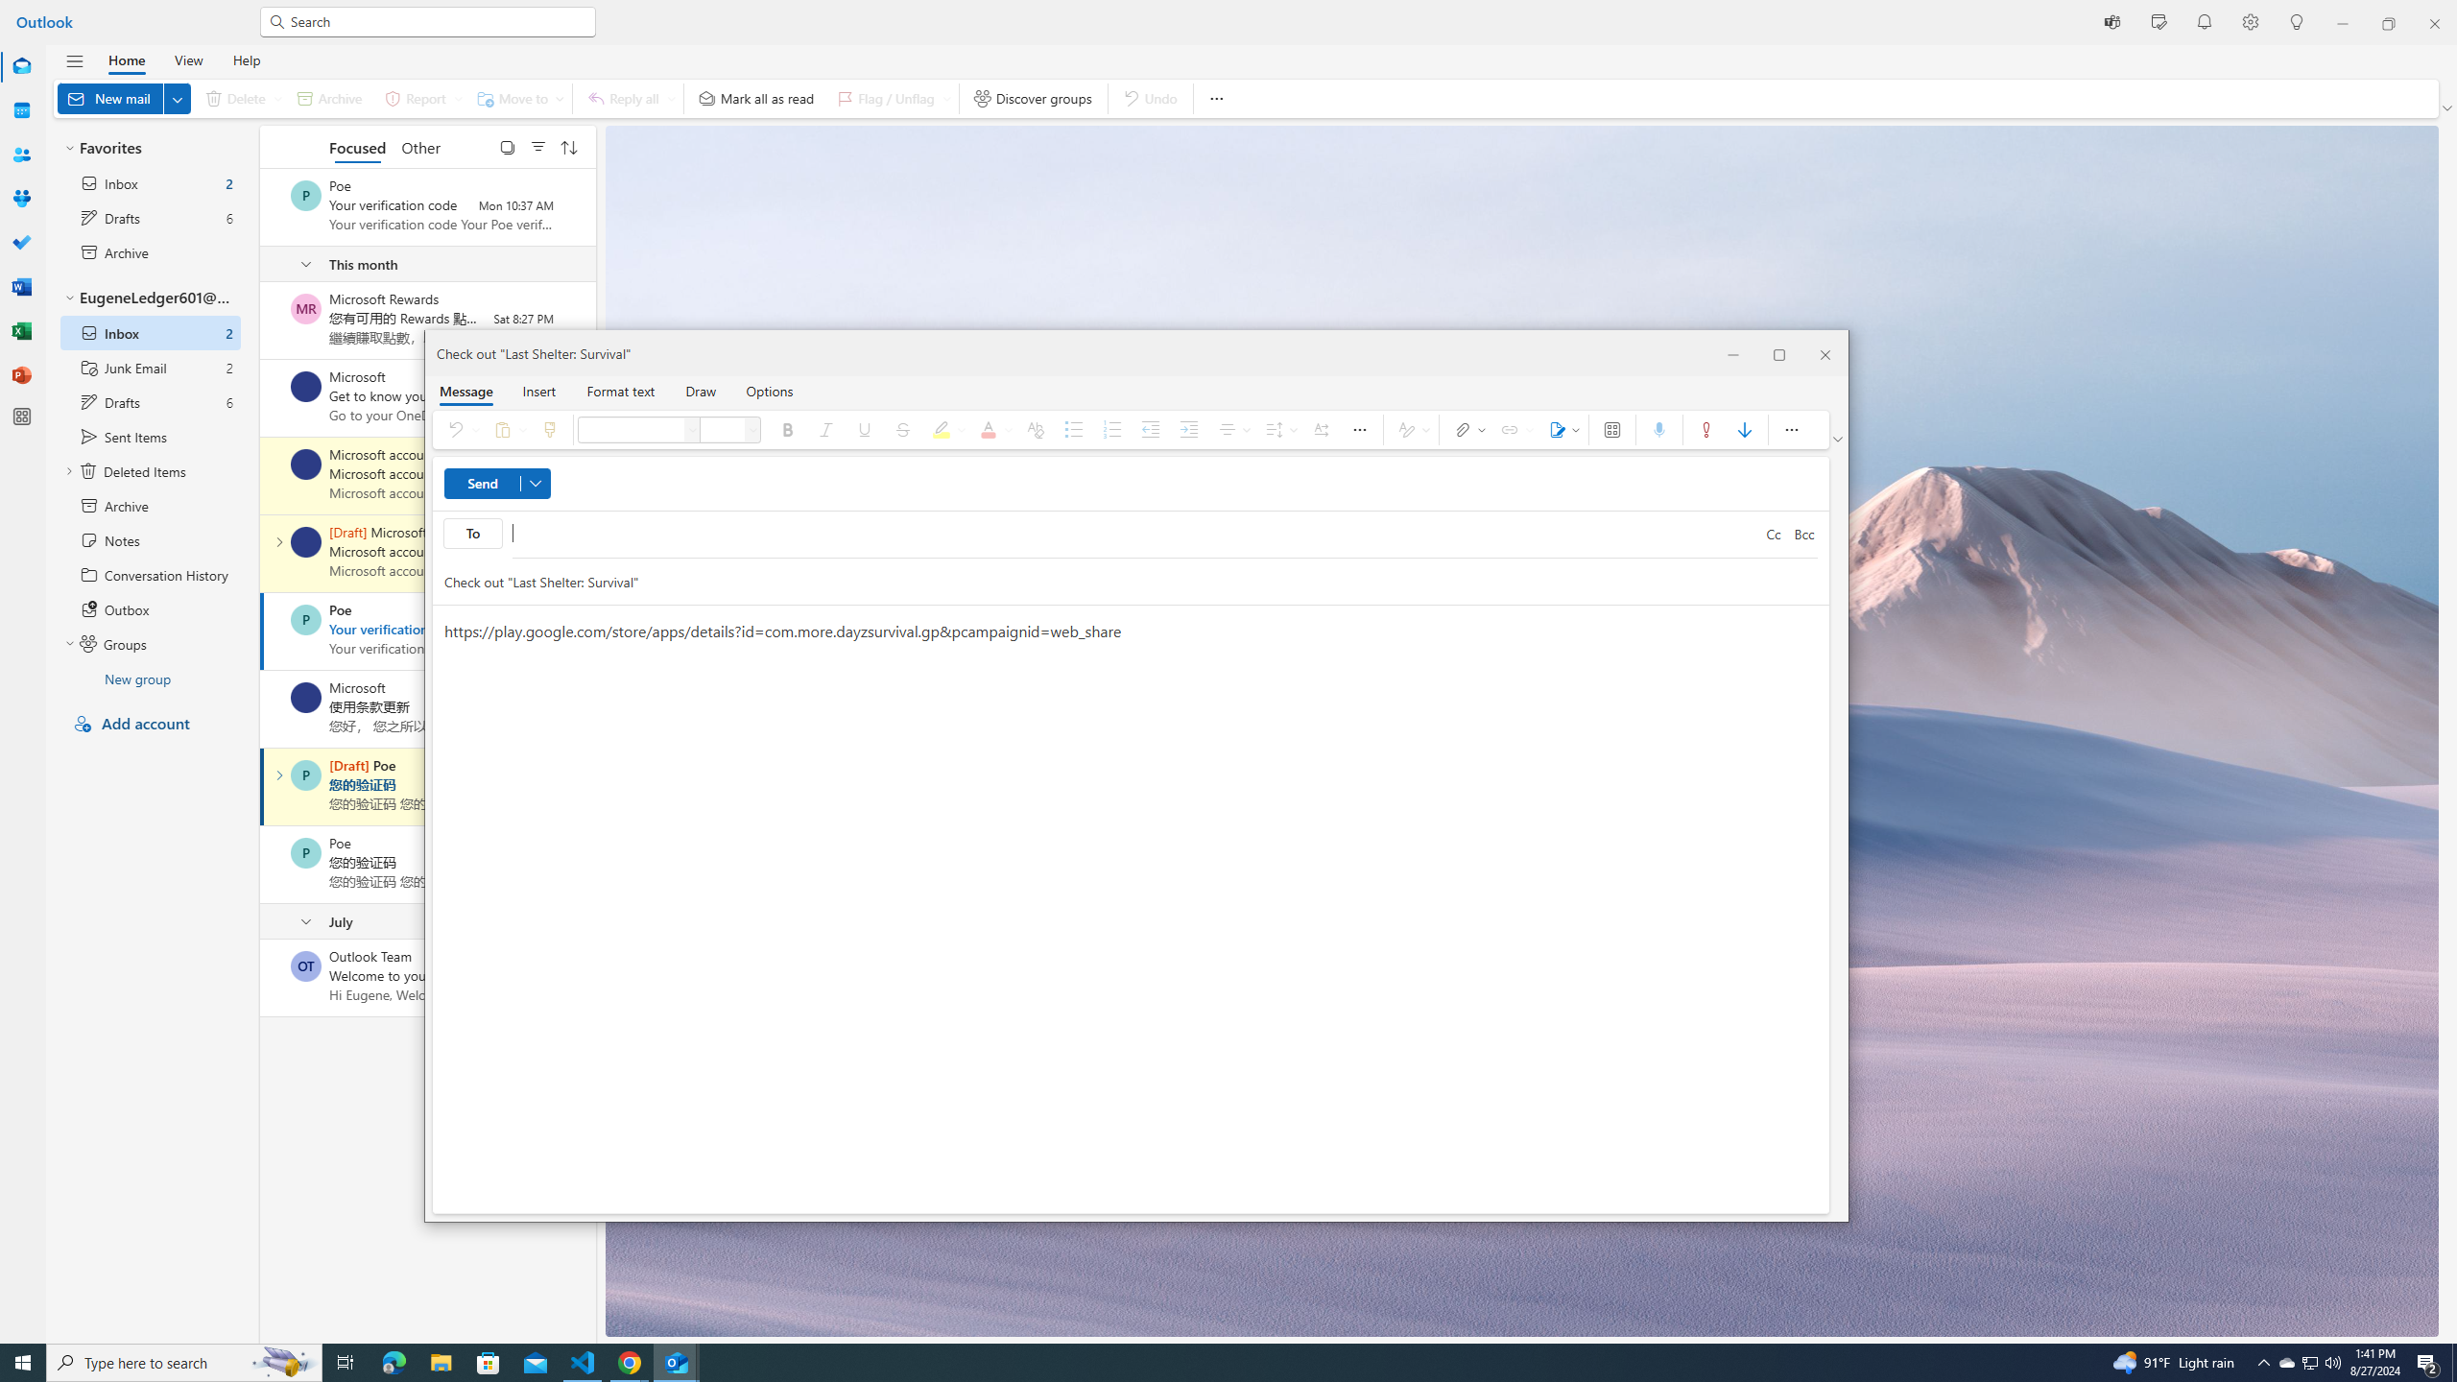 Image resolution: width=2457 pixels, height=1382 pixels. What do you see at coordinates (21, 111) in the screenshot?
I see `Calendar` at bounding box center [21, 111].